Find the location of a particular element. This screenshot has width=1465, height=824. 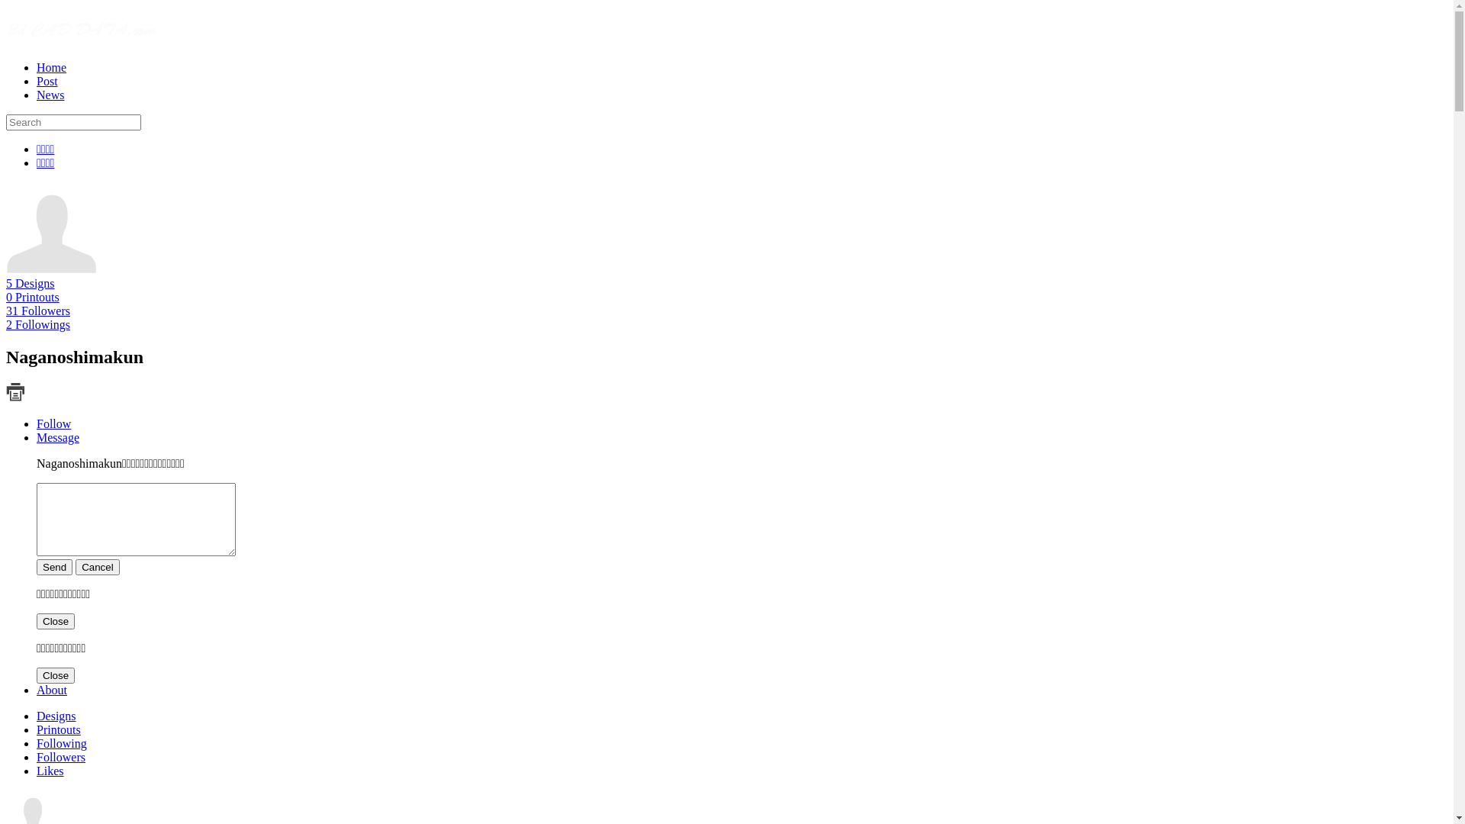

Following is located at coordinates (62, 743).